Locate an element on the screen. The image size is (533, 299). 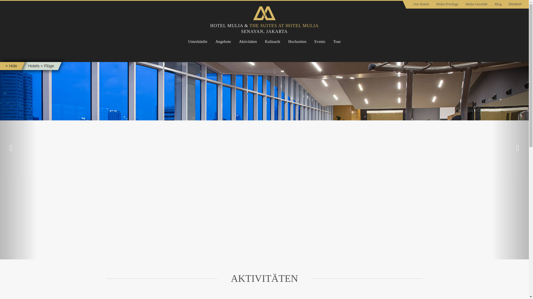
HOTEL MULIA is located at coordinates (227, 25).